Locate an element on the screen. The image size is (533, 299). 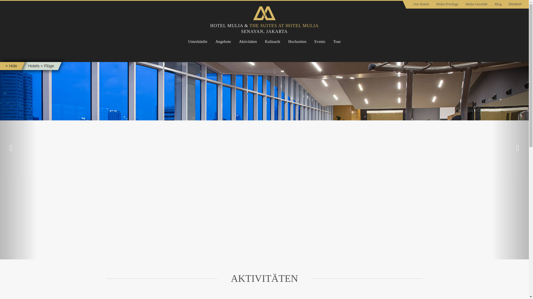
HOTEL MULIA is located at coordinates (227, 25).